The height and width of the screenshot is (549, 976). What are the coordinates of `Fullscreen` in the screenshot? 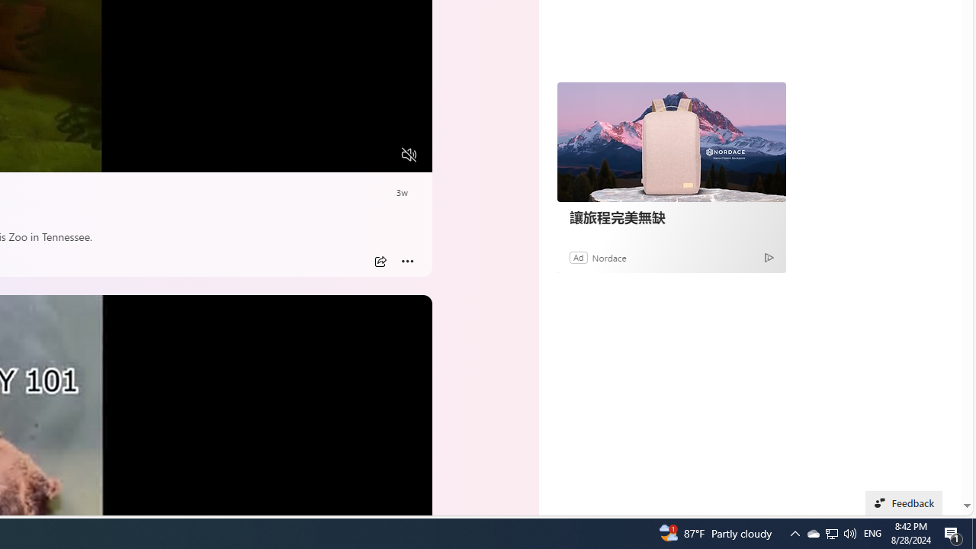 It's located at (380, 155).